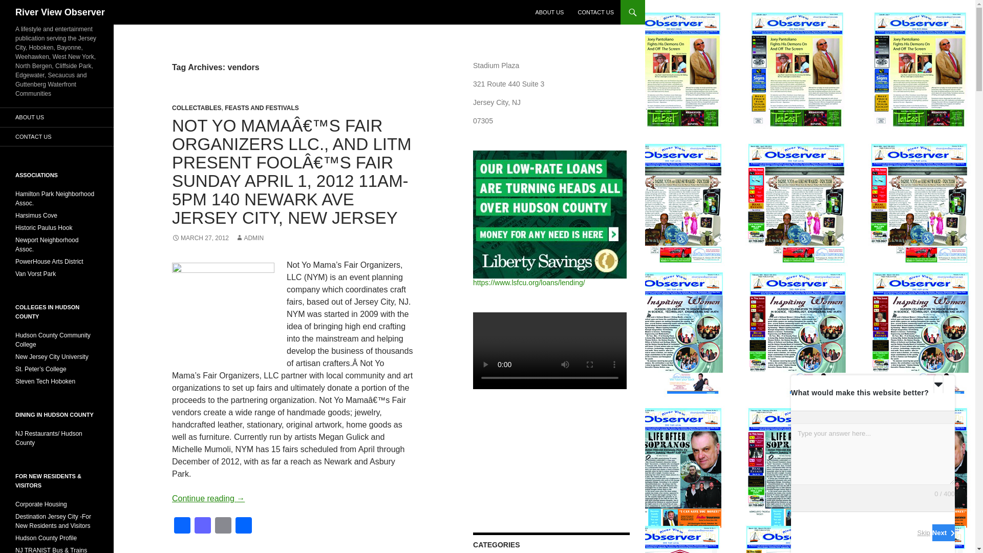 The image size is (983, 553). What do you see at coordinates (182, 526) in the screenshot?
I see `Facebook` at bounding box center [182, 526].